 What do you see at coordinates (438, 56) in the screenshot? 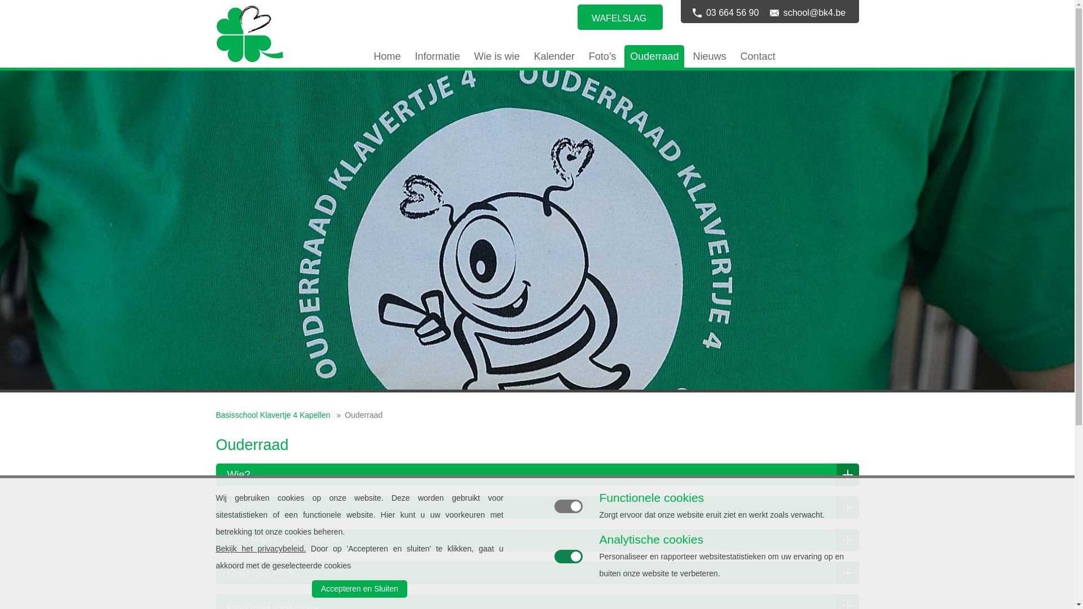
I see `Informatie` at bounding box center [438, 56].